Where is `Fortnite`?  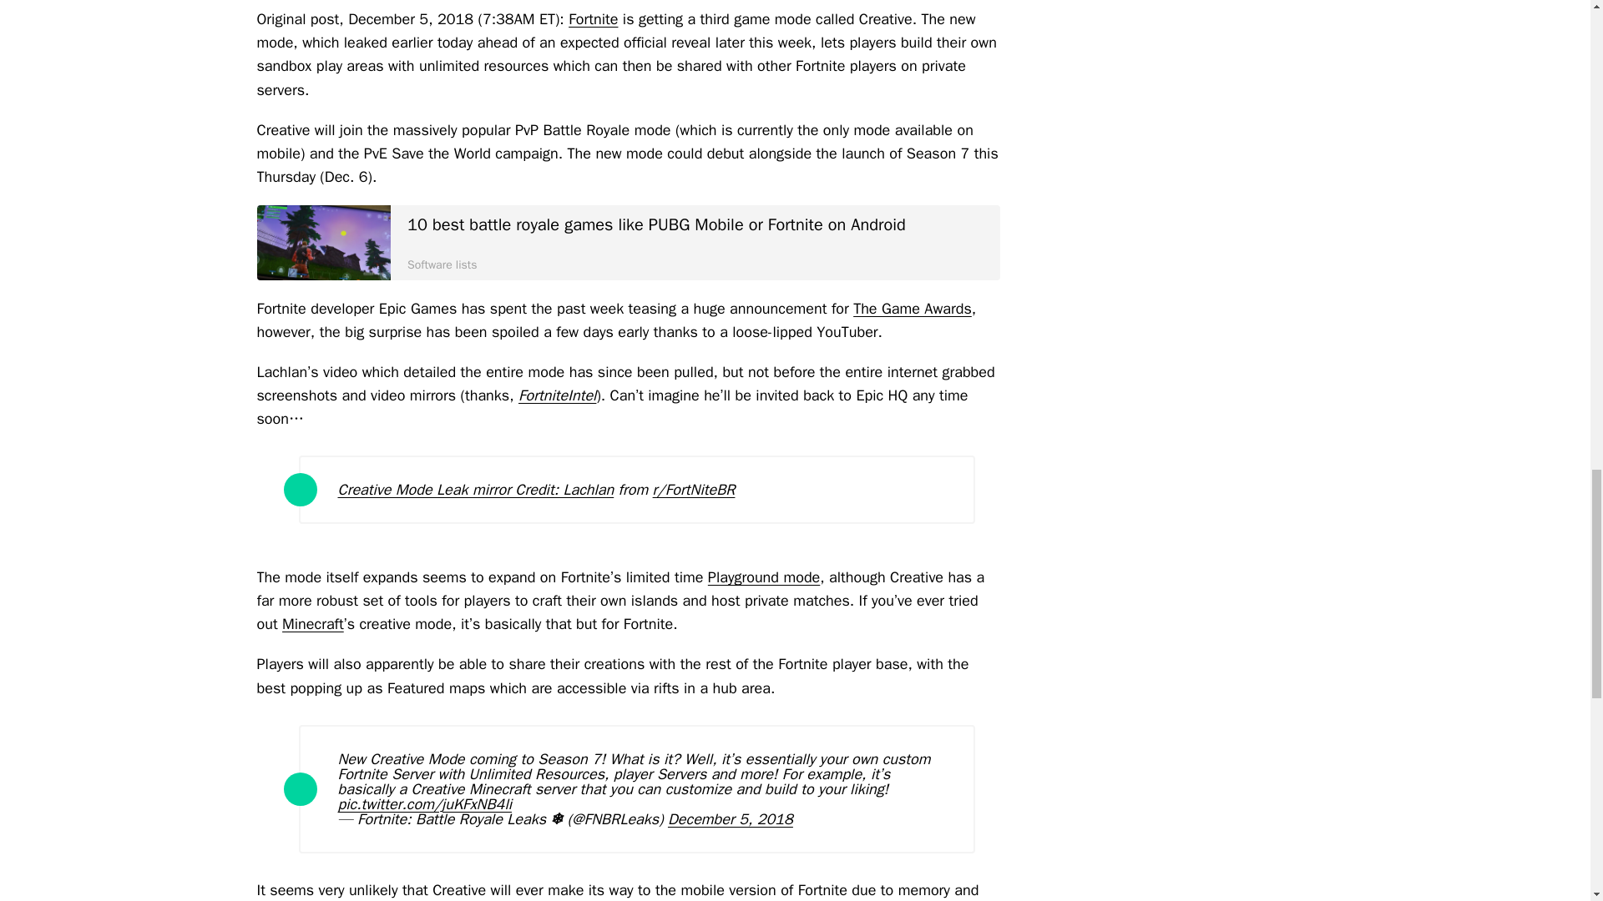 Fortnite is located at coordinates (593, 18).